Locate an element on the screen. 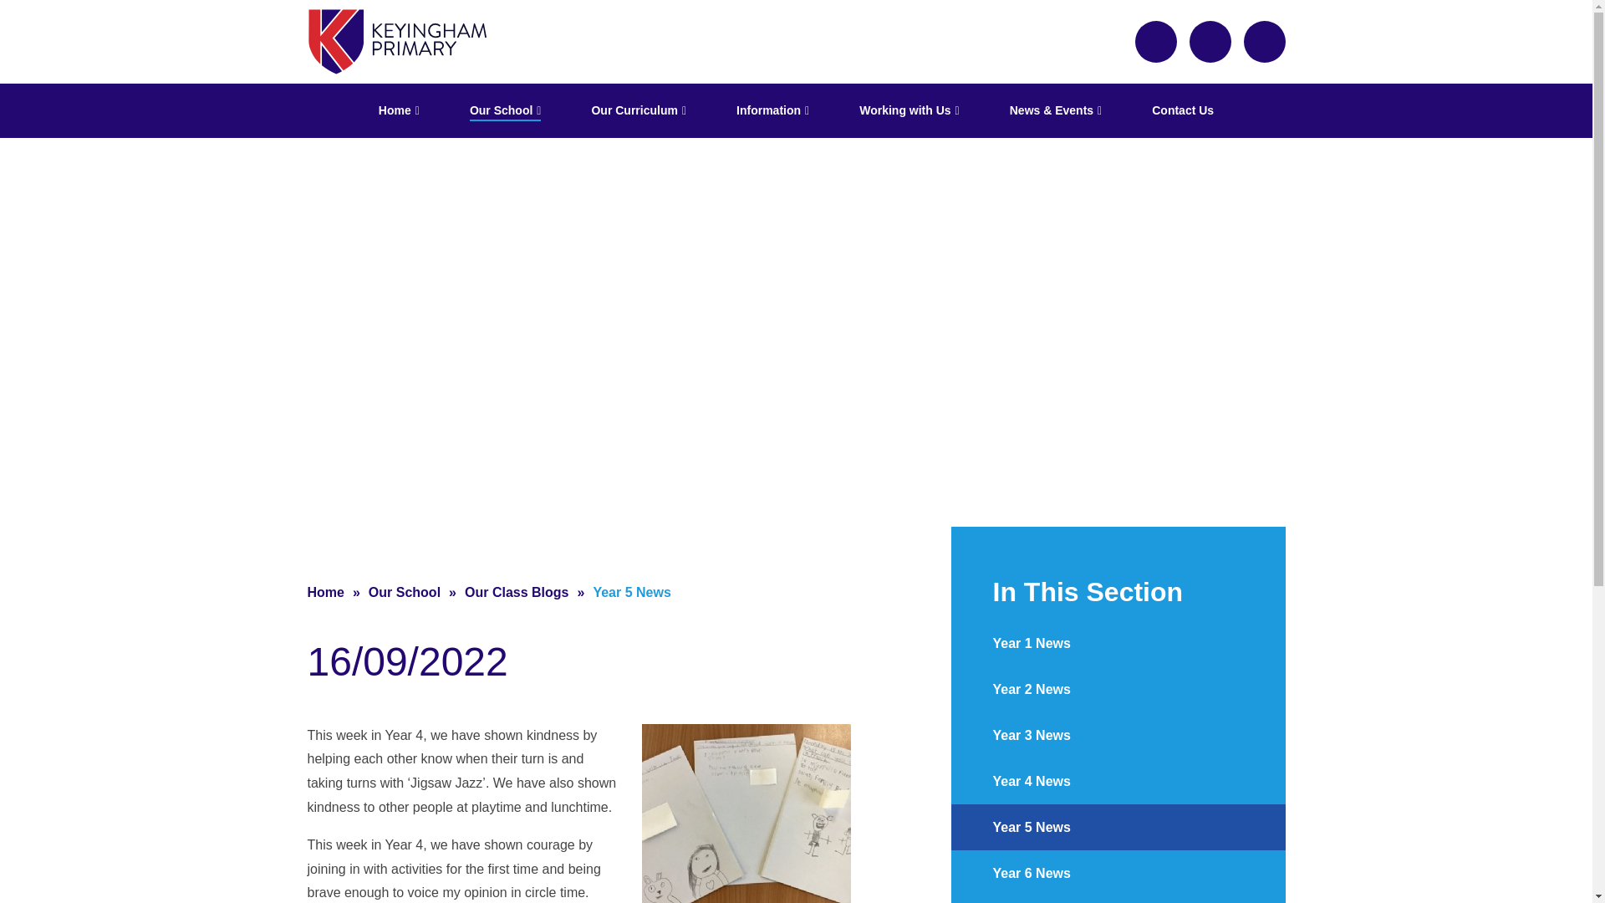 Image resolution: width=1605 pixels, height=903 pixels. Our School is located at coordinates (505, 110).